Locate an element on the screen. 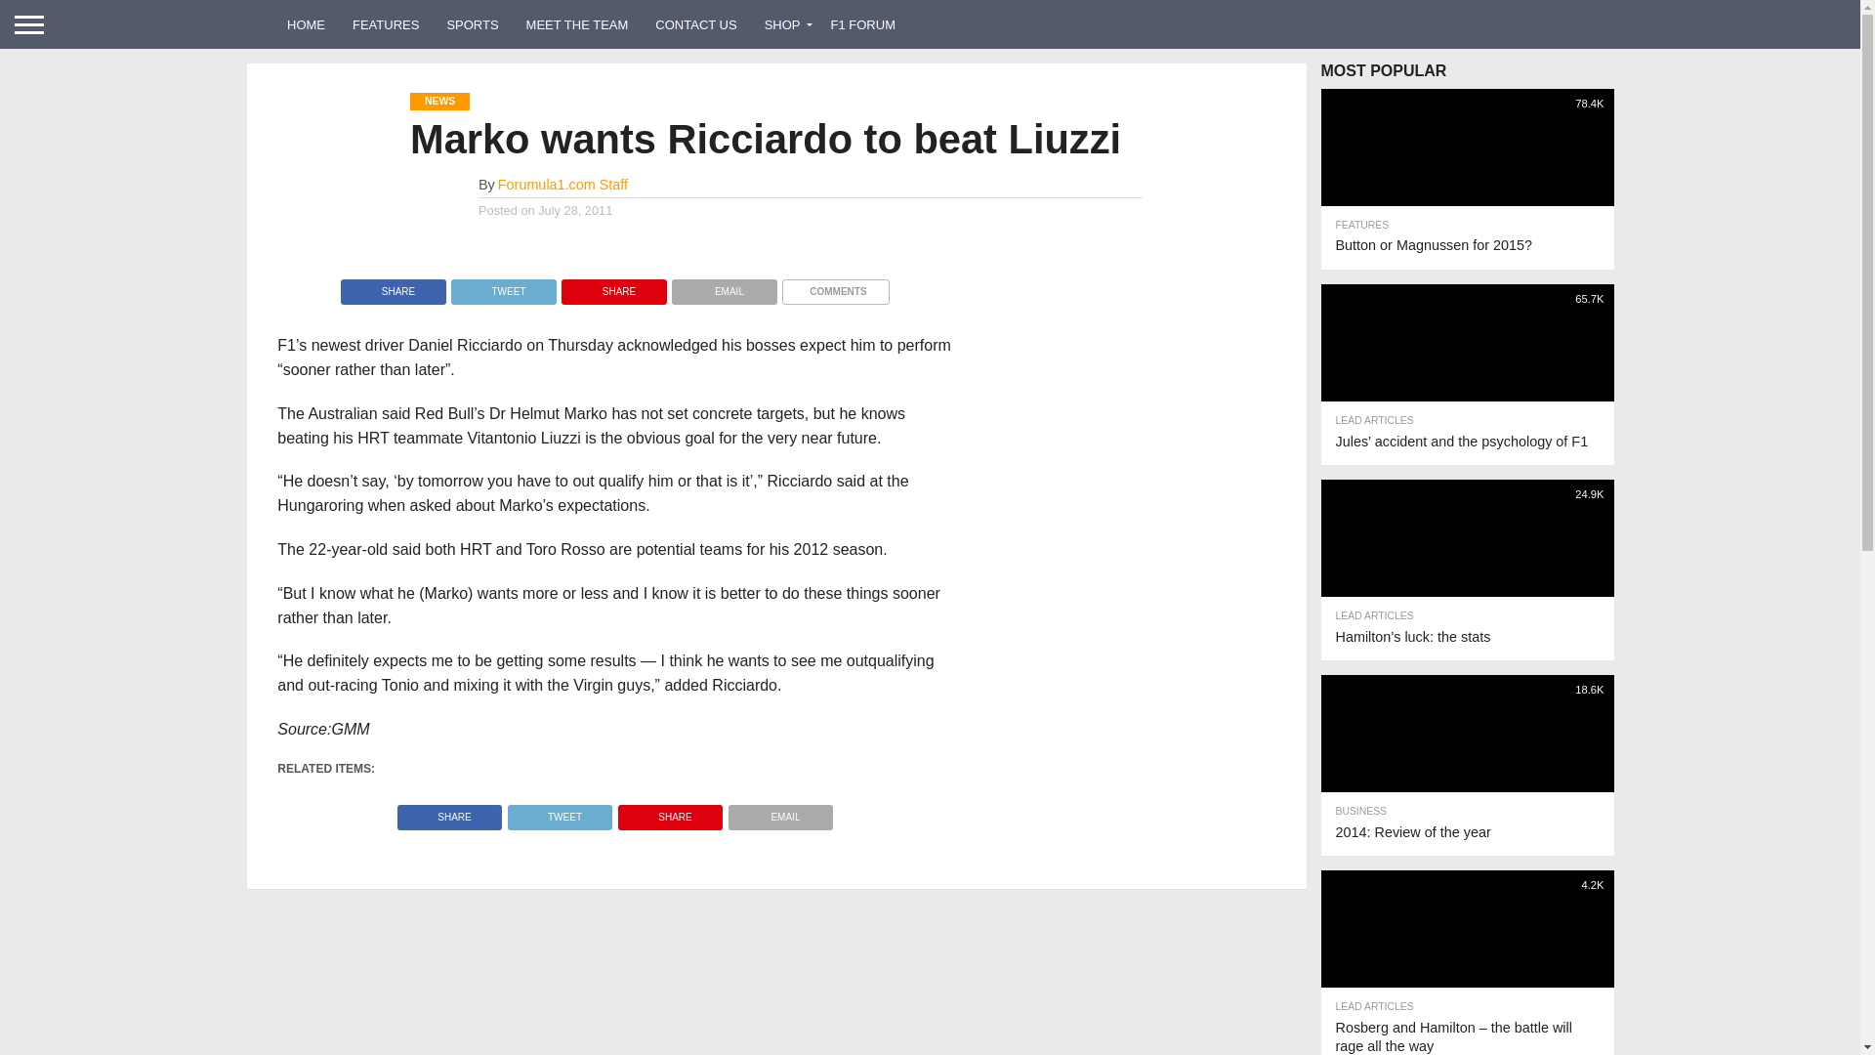 The width and height of the screenshot is (1875, 1055). Share on Facebook is located at coordinates (393, 287).